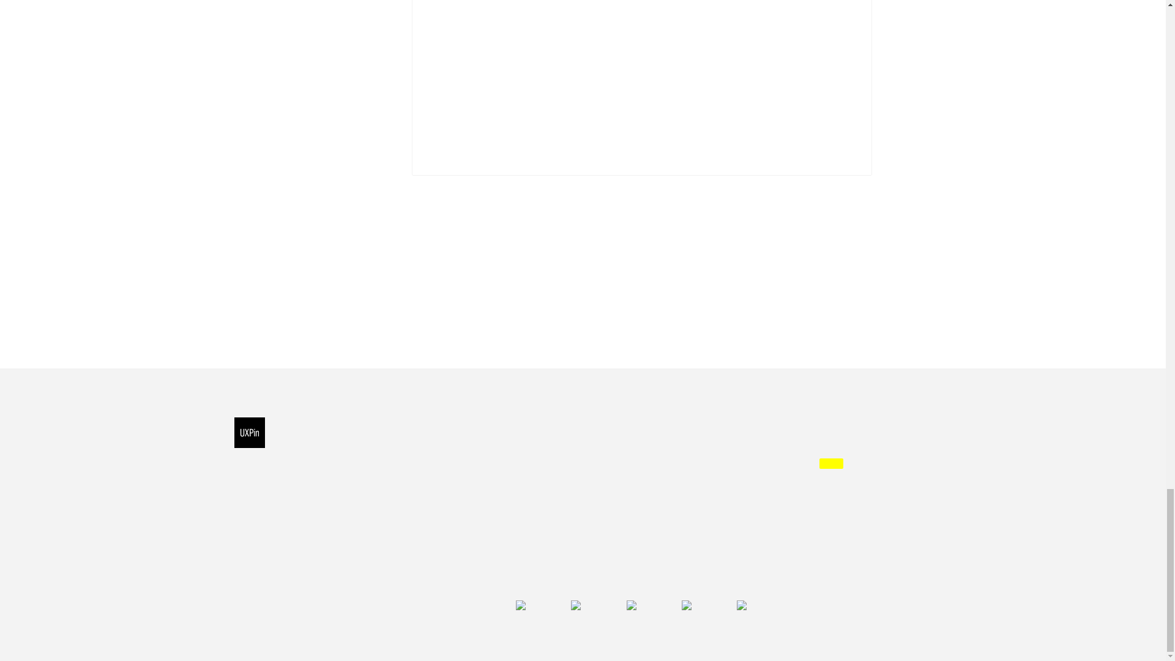 The height and width of the screenshot is (661, 1175). Describe the element at coordinates (546, 443) in the screenshot. I see `UXPin for Mac` at that location.